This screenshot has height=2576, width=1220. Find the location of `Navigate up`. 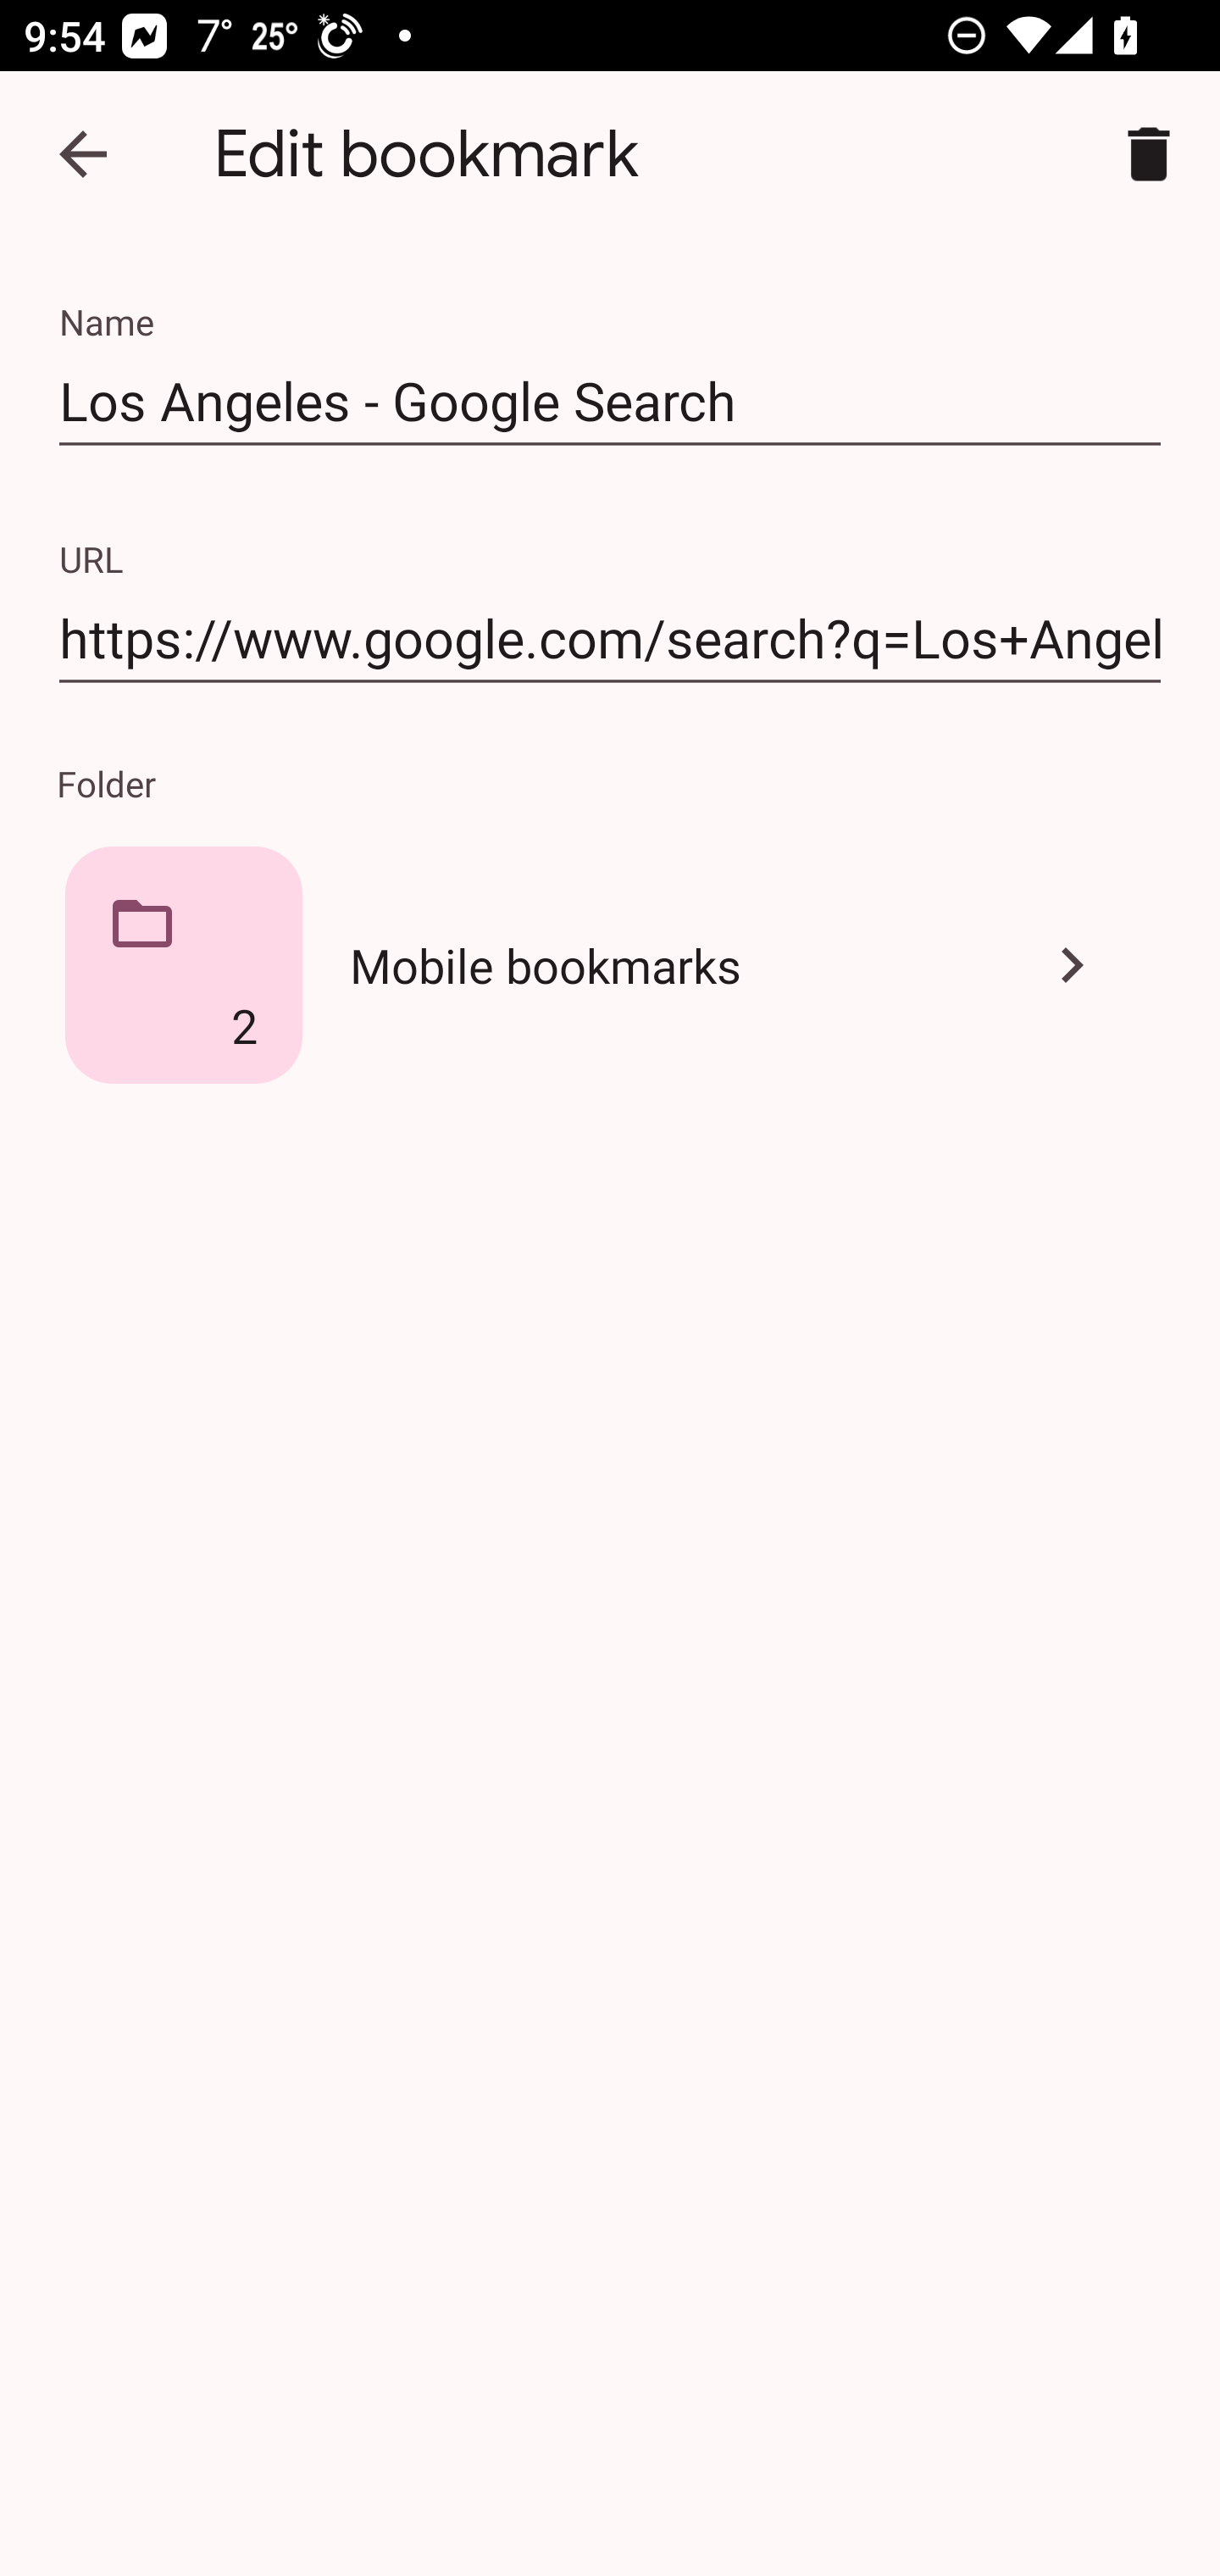

Navigate up is located at coordinates (83, 154).